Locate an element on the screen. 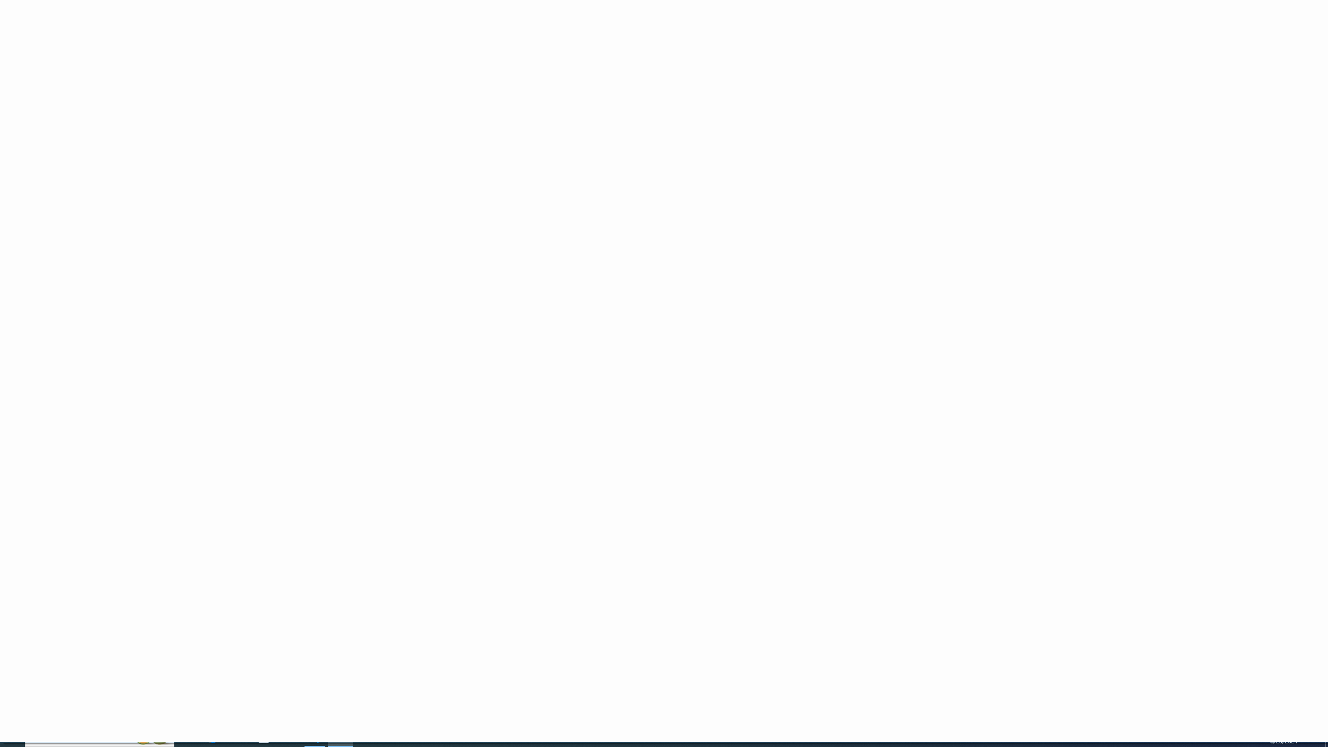  Good is located at coordinates (667, 45).